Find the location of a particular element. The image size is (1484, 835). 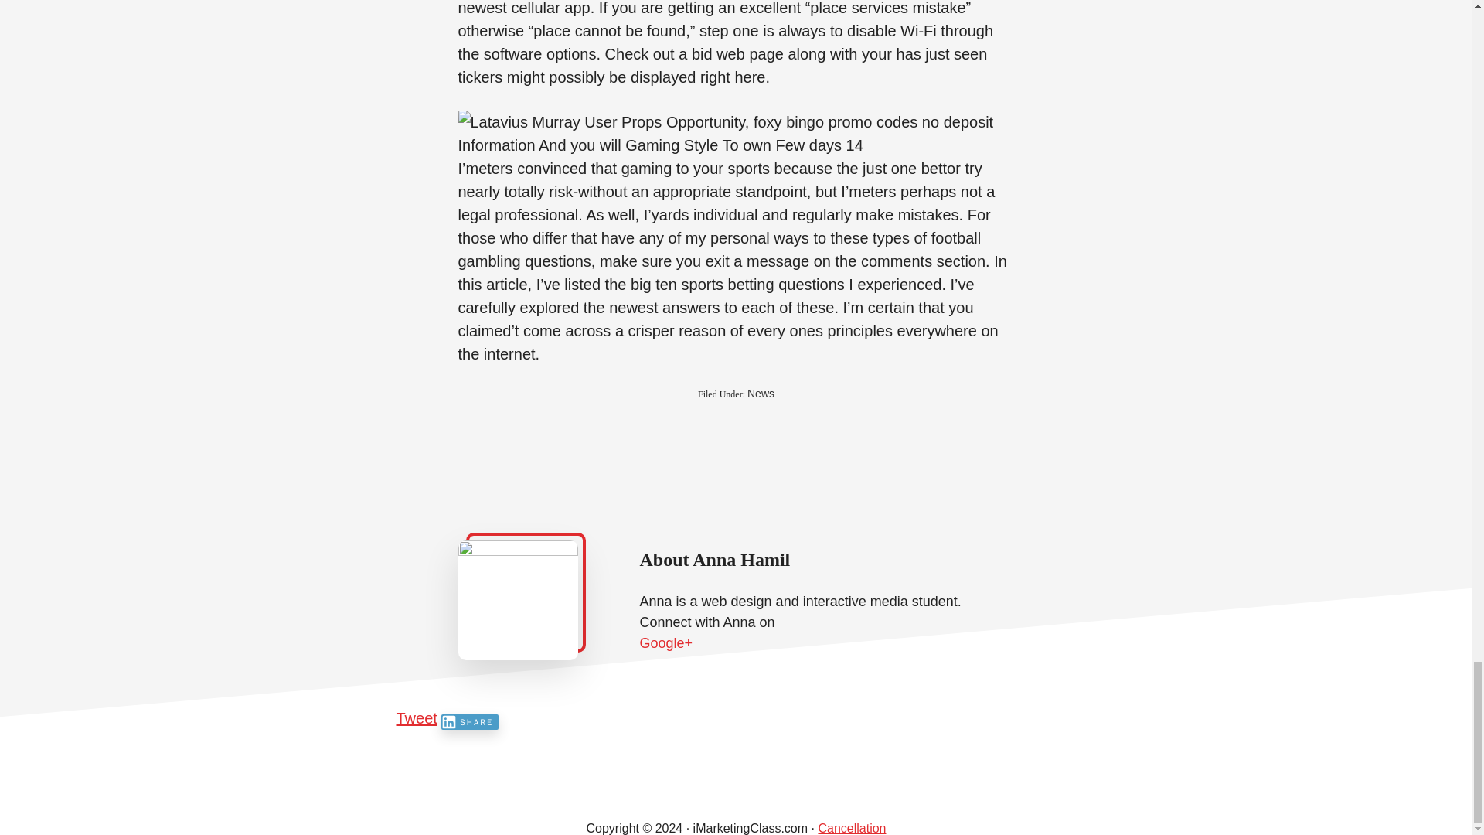

News is located at coordinates (761, 394).